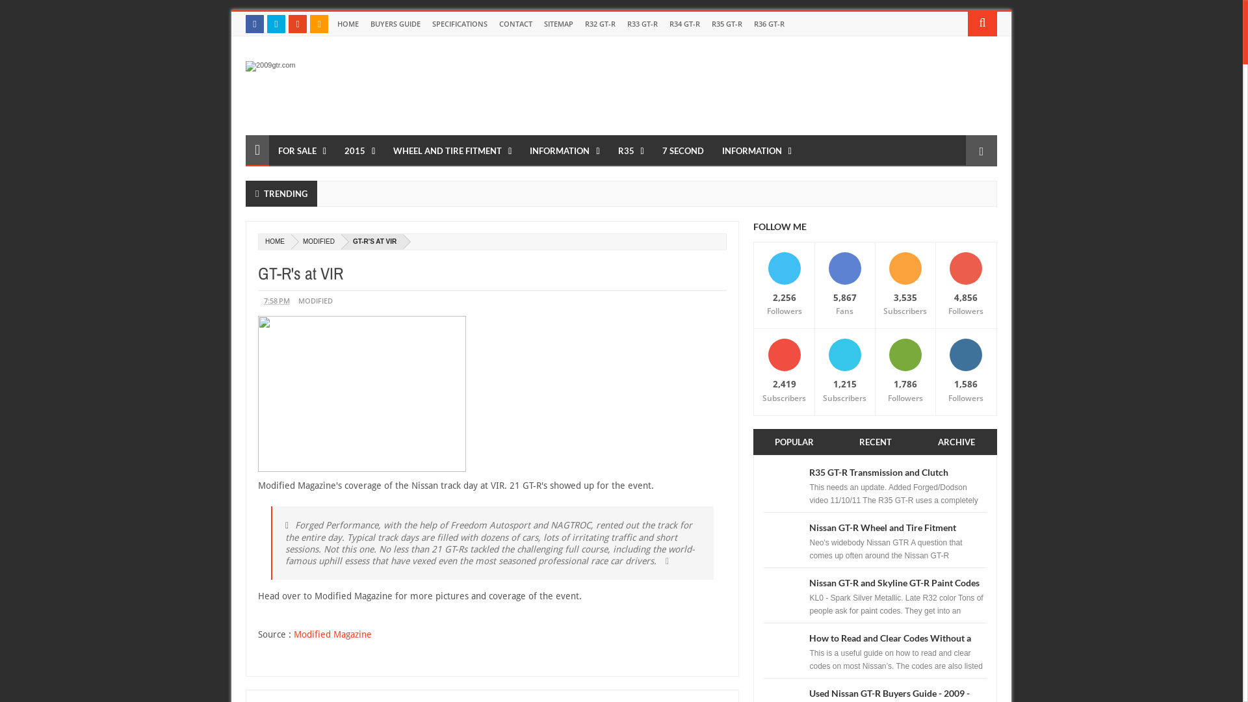  Describe the element at coordinates (493, 273) in the screenshot. I see `GT-R's at VIR` at that location.